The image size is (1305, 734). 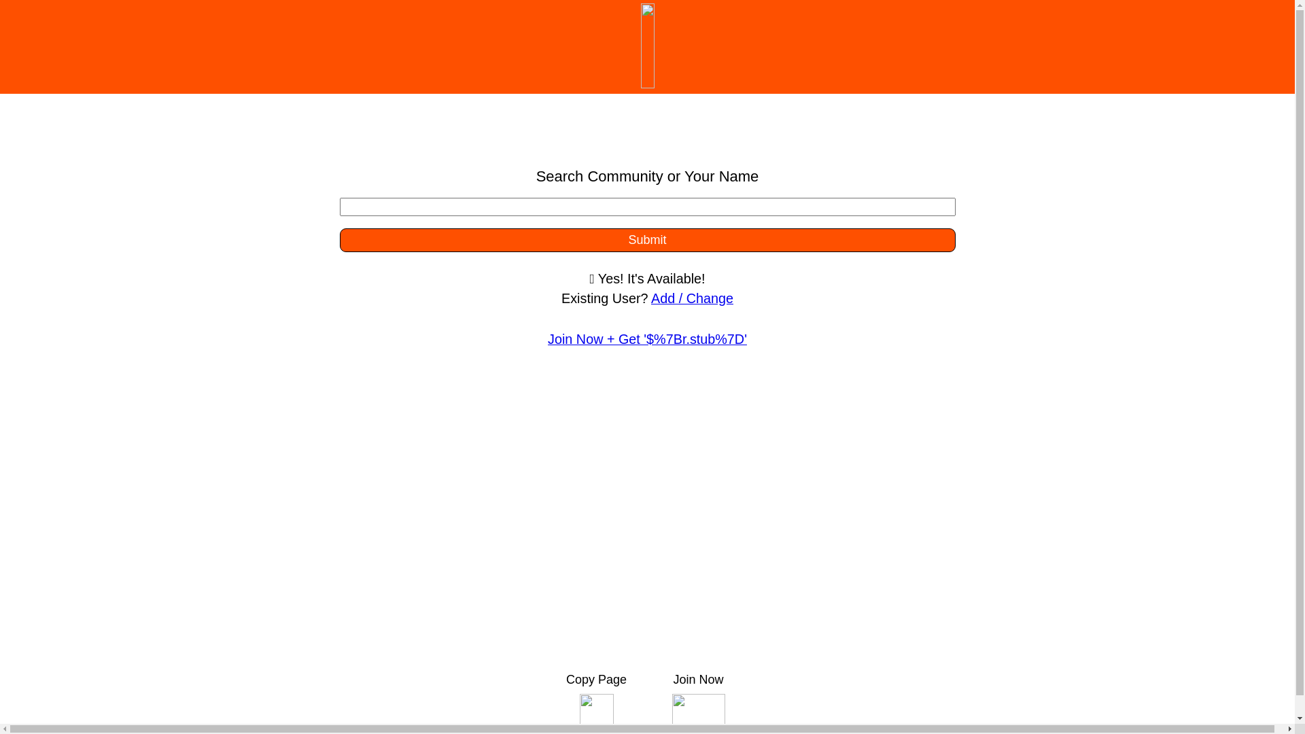 I want to click on Copy Page, so click(x=596, y=701).